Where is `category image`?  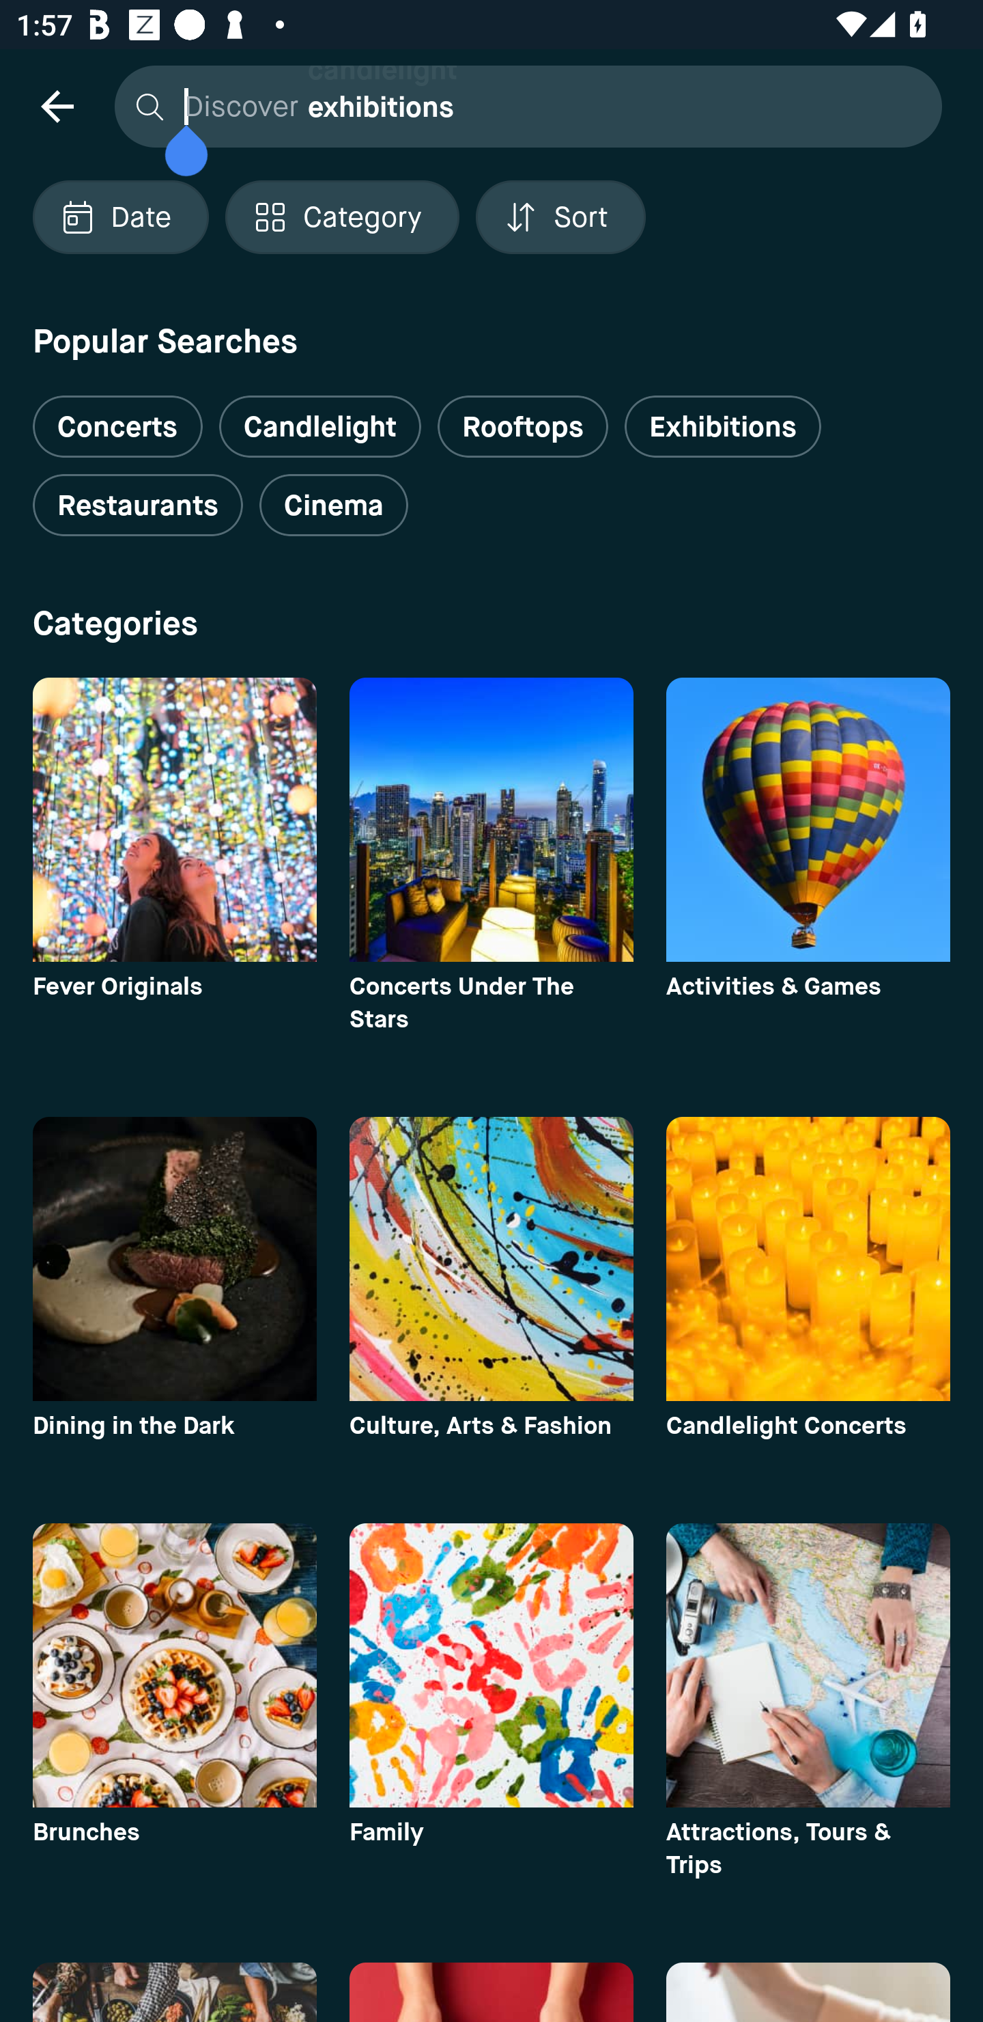 category image is located at coordinates (174, 1665).